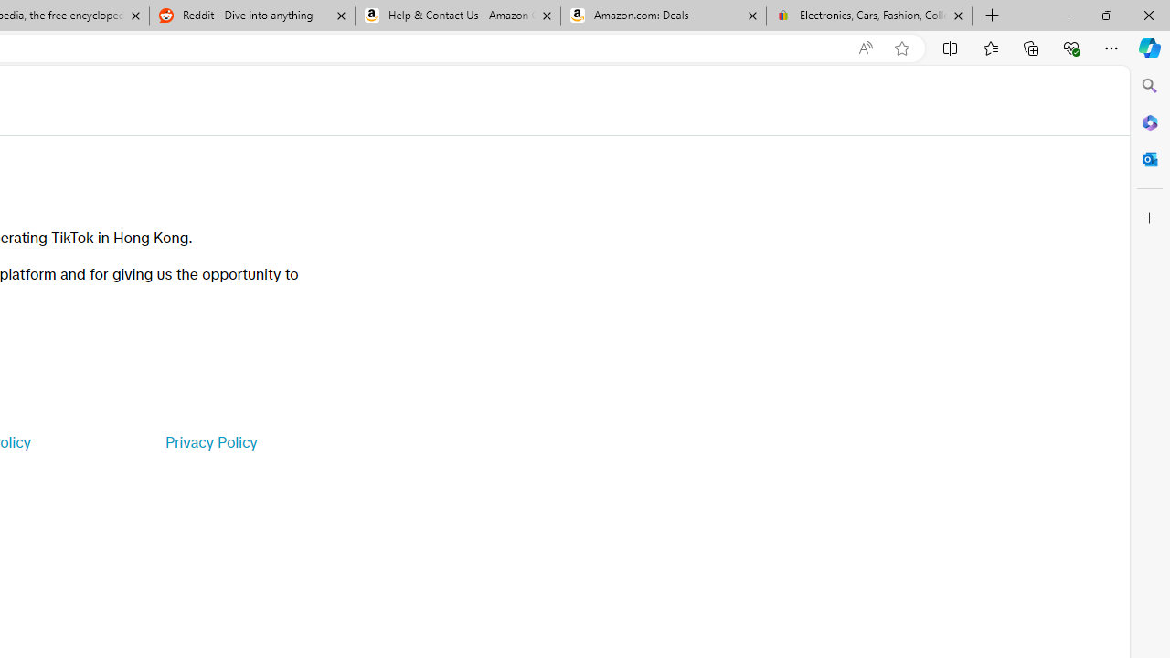 The height and width of the screenshot is (658, 1170). Describe the element at coordinates (664, 16) in the screenshot. I see `Amazon.com: Deals` at that location.